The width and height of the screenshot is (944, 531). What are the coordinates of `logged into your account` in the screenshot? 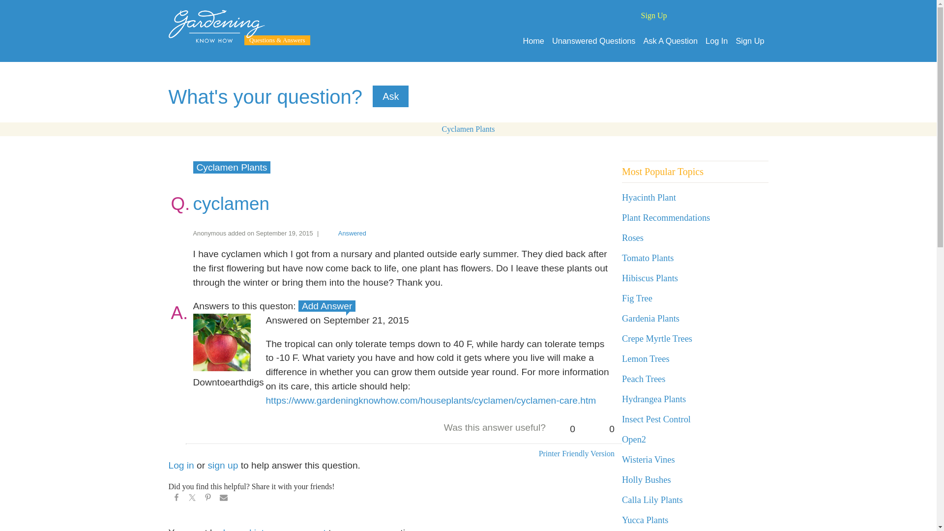 It's located at (274, 529).